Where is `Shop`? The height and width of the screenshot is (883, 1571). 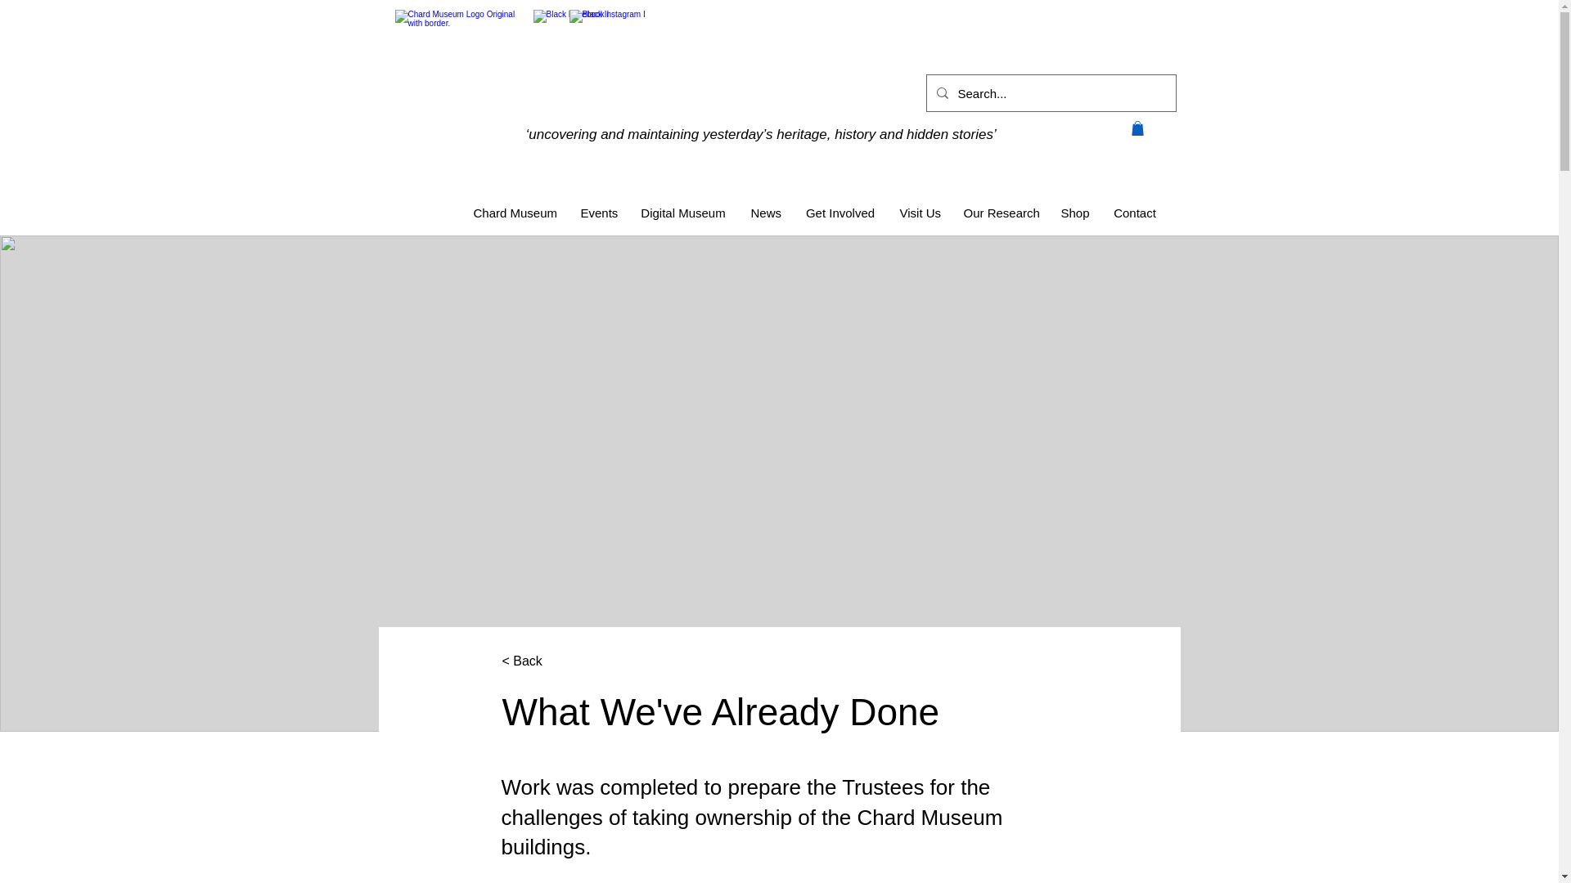 Shop is located at coordinates (1075, 213).